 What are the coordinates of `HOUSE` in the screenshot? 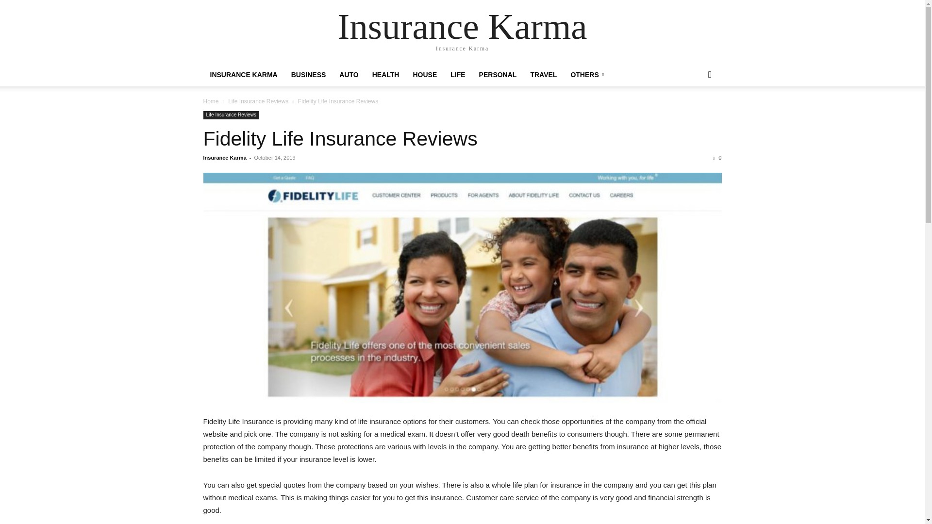 It's located at (424, 75).